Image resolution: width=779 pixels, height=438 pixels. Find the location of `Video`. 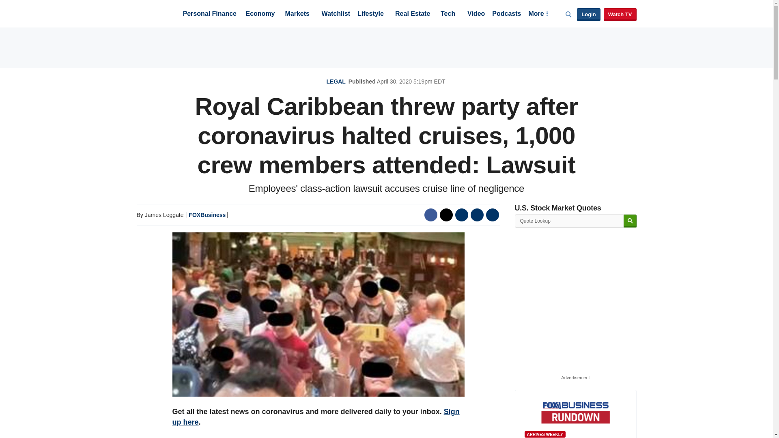

Video is located at coordinates (476, 14).